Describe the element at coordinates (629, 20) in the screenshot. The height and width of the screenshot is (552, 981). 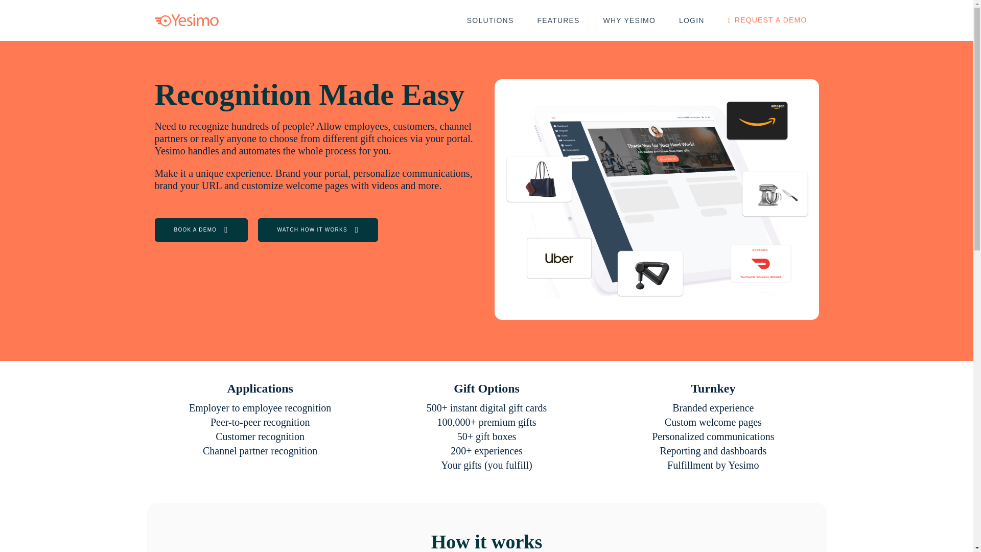
I see `WHY YESIMO` at that location.